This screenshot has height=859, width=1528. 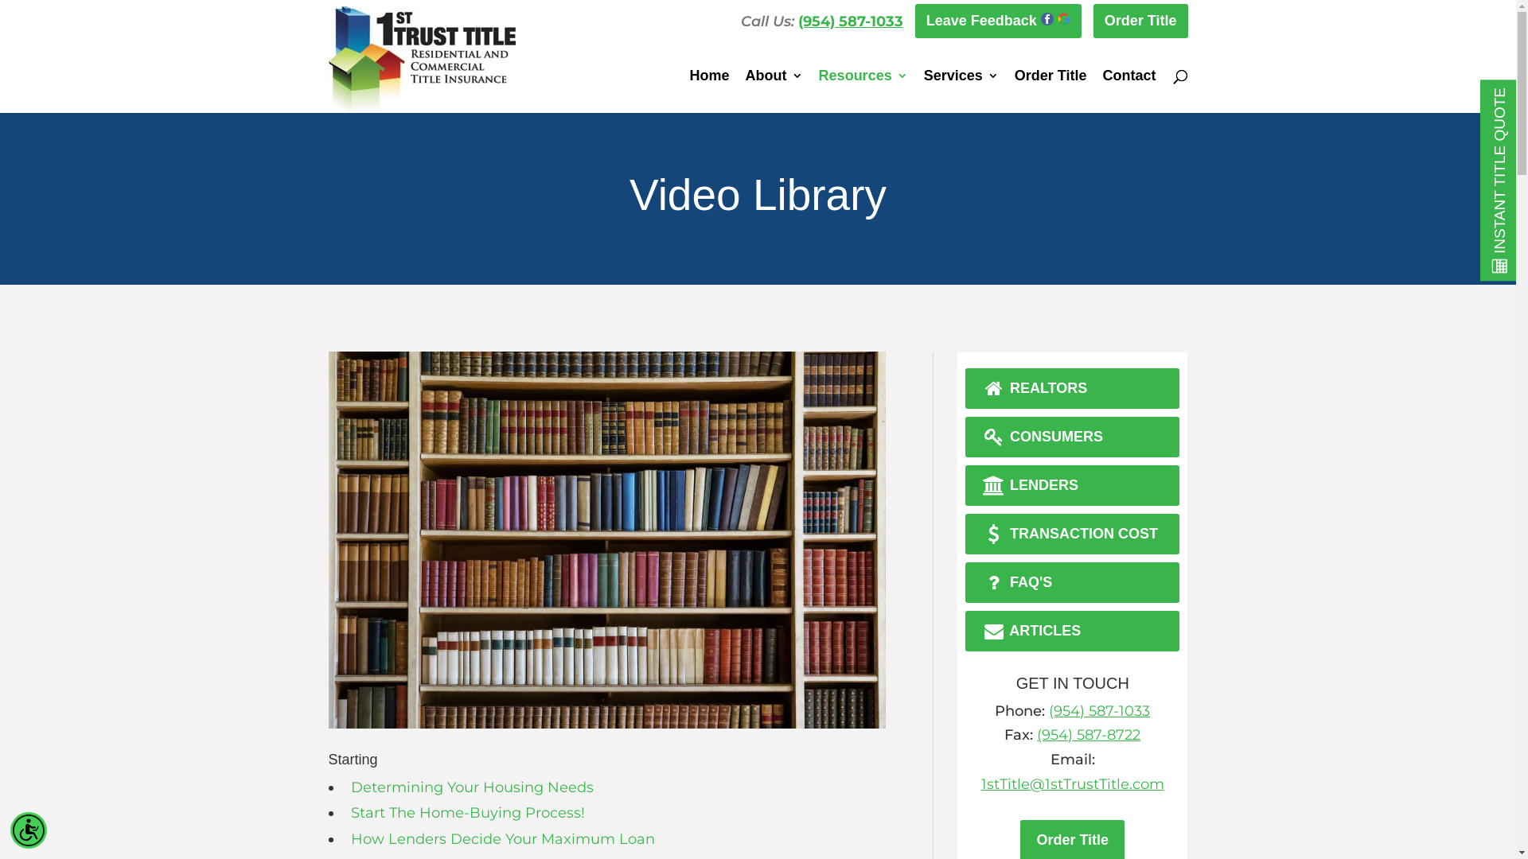 What do you see at coordinates (863, 91) in the screenshot?
I see `Resources` at bounding box center [863, 91].